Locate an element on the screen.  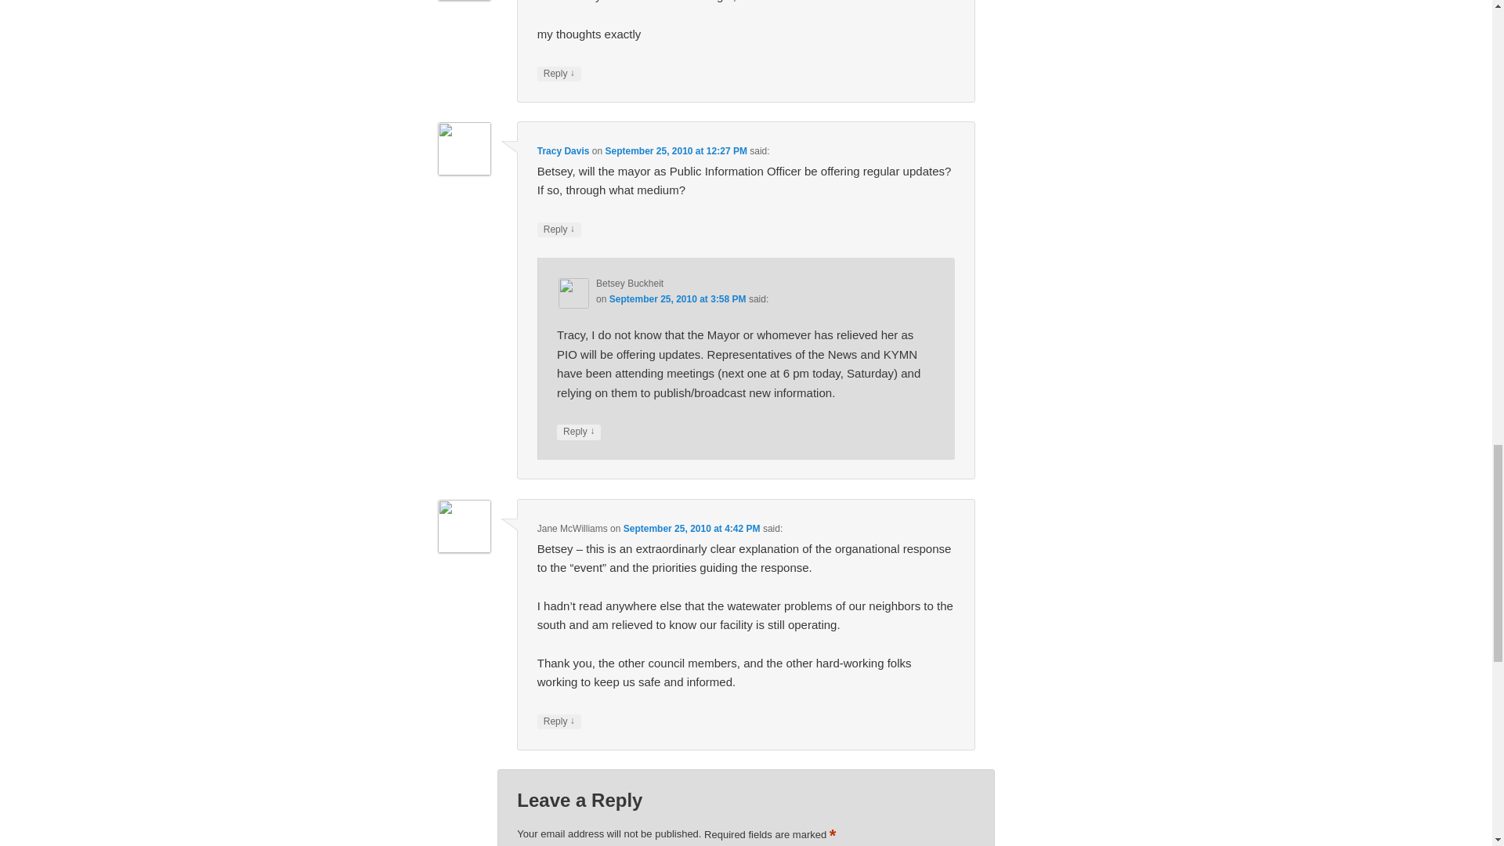
September 25, 2010 at 4:42 PM is located at coordinates (692, 528).